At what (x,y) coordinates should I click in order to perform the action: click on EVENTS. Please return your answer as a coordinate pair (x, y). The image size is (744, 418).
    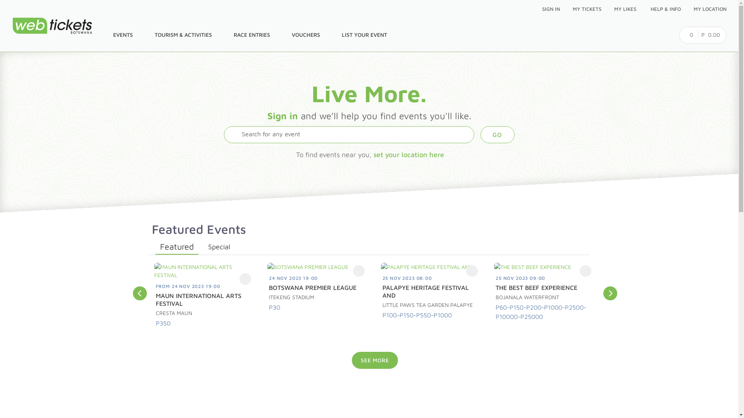
    Looking at the image, I should click on (122, 35).